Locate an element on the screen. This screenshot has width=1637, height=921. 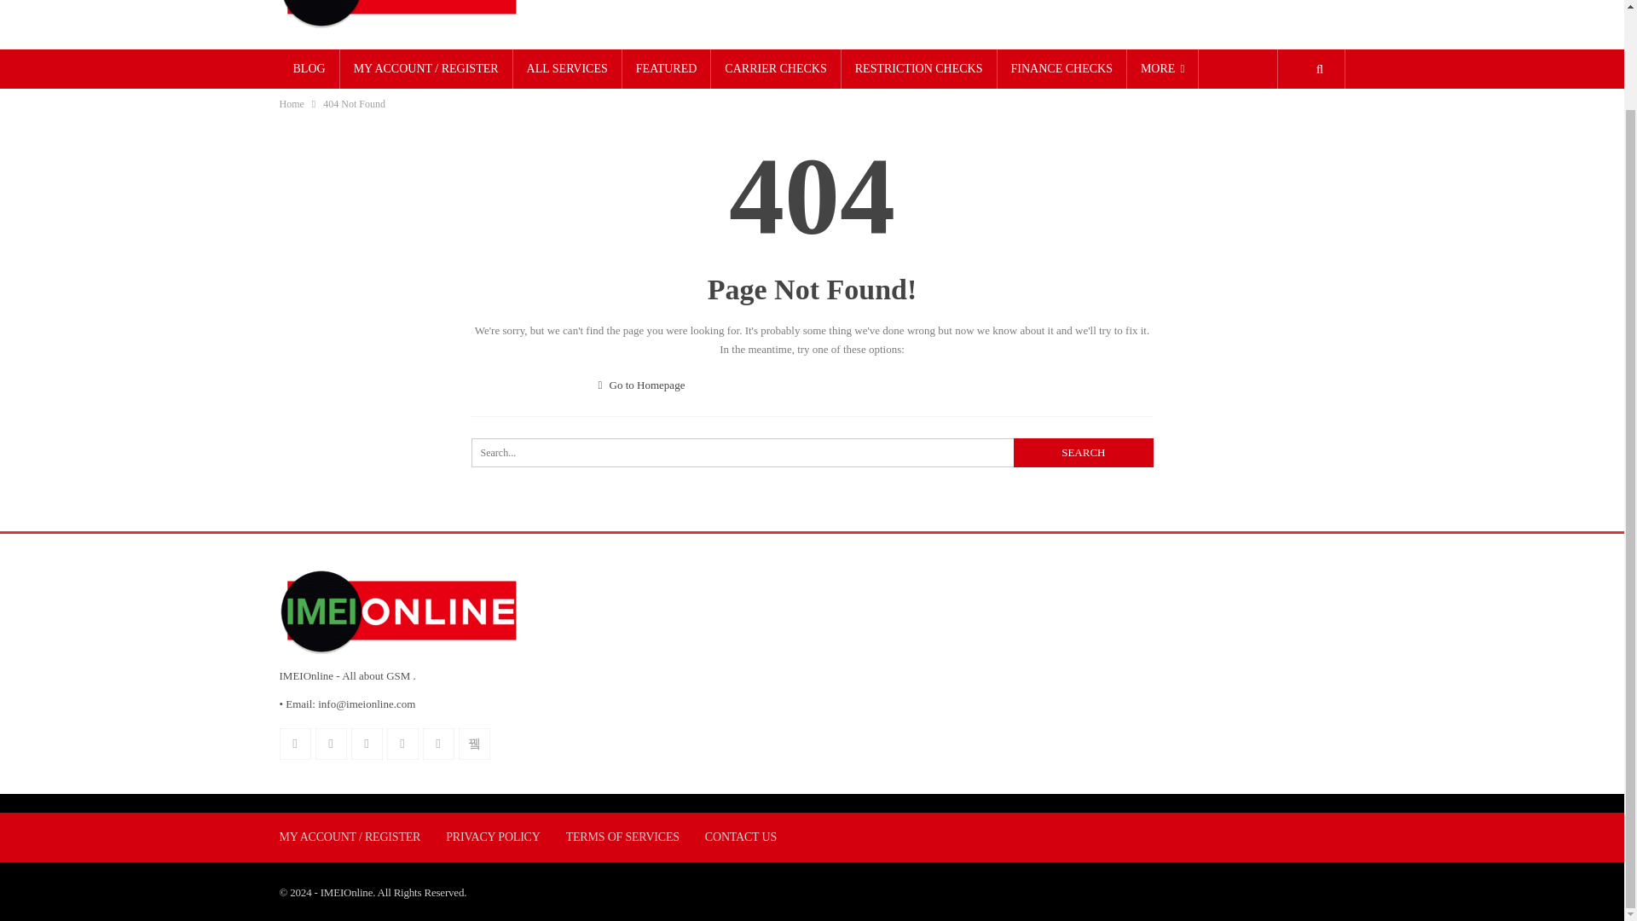
Go to Homepage is located at coordinates (642, 385).